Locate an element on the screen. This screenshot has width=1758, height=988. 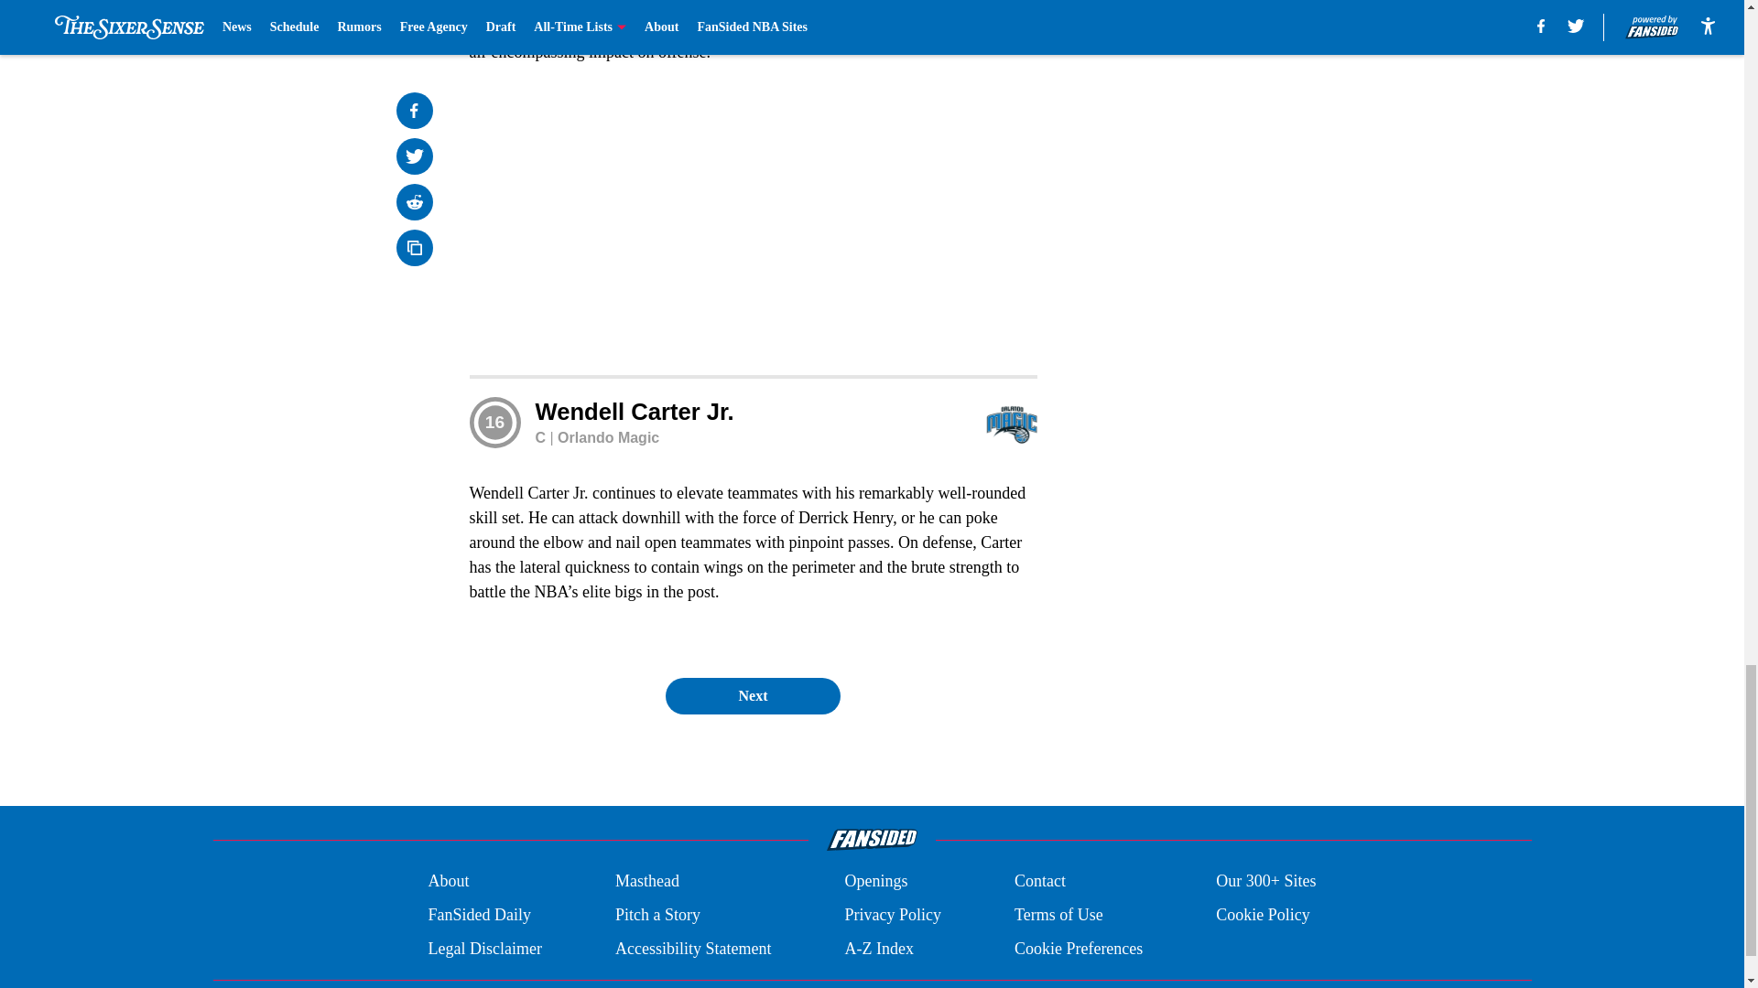
Next is located at coordinates (752, 695).